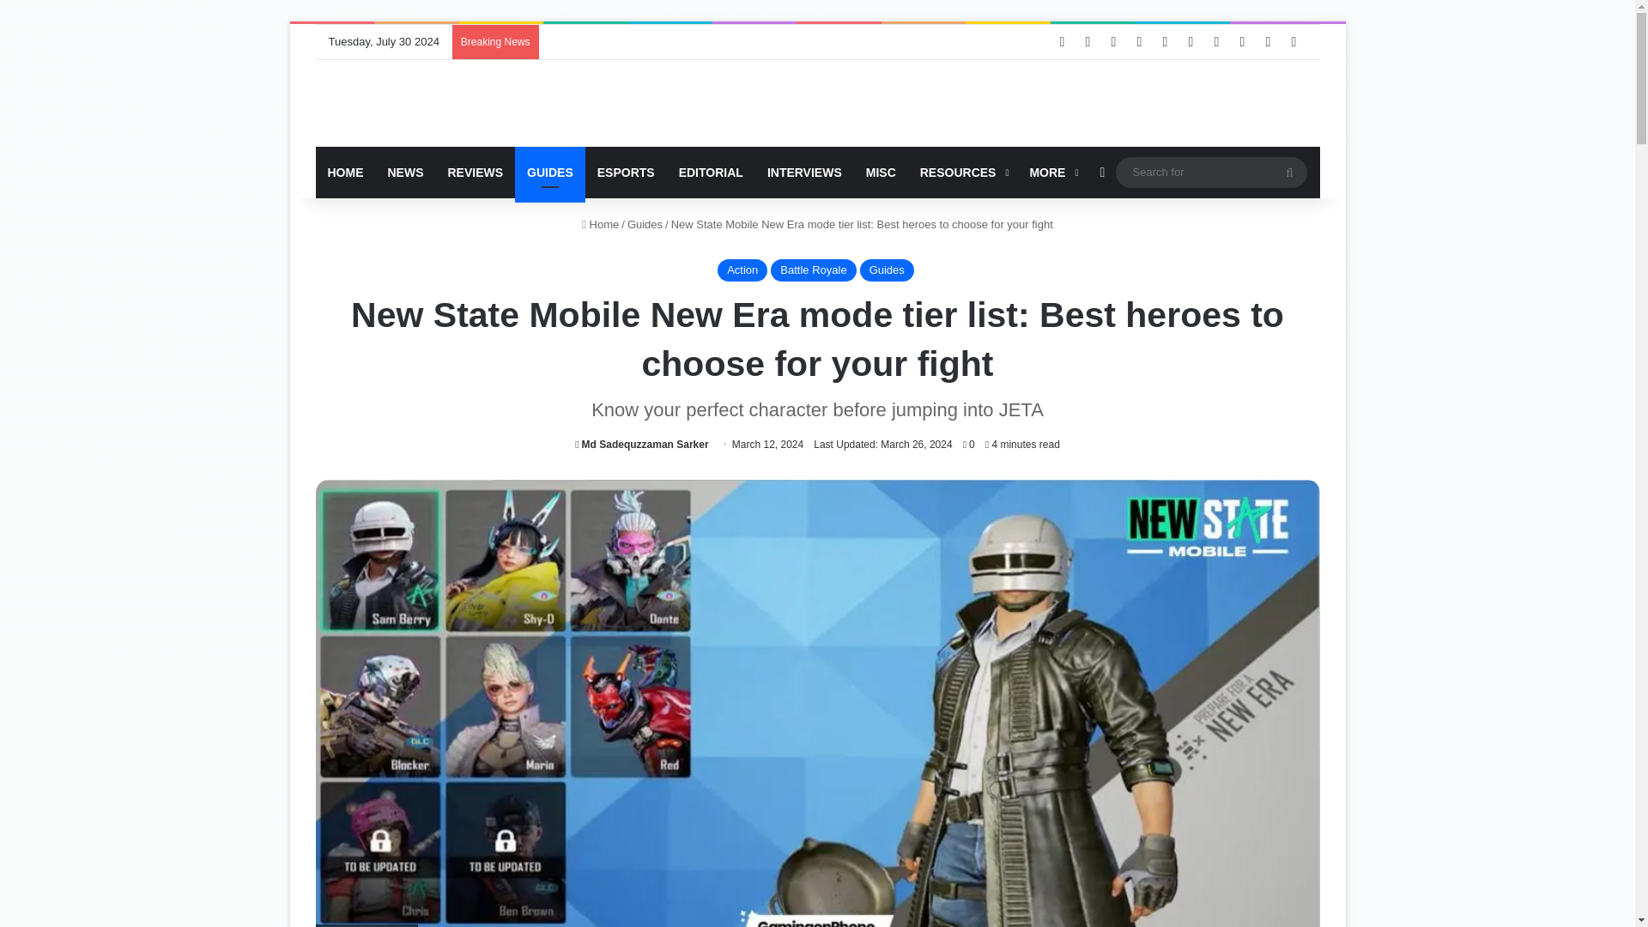 The height and width of the screenshot is (927, 1648). Describe the element at coordinates (1051, 172) in the screenshot. I see `MORE` at that location.